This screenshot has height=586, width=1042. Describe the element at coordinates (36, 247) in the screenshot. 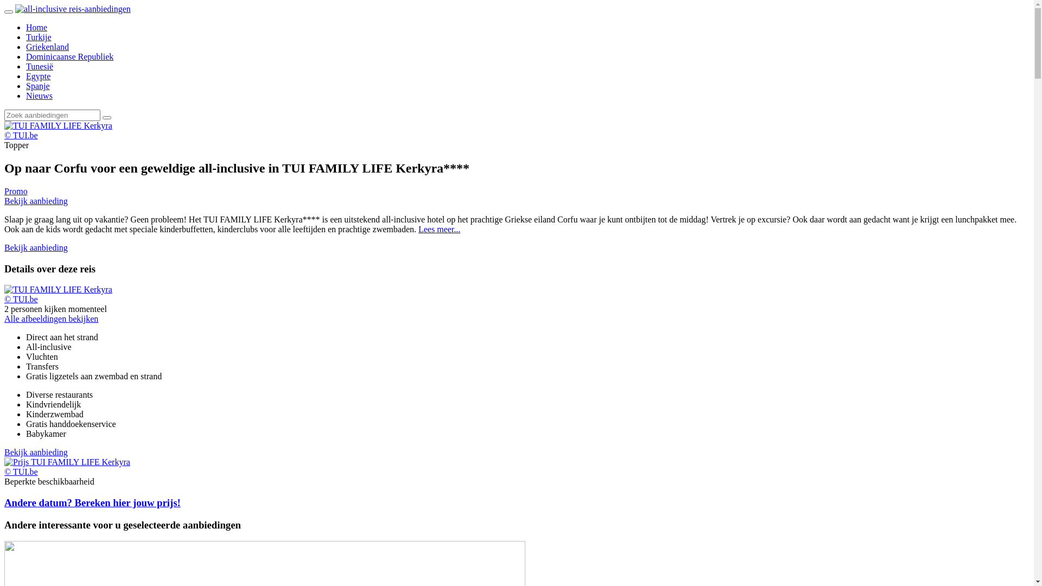

I see `Bekijk aanbieding` at that location.